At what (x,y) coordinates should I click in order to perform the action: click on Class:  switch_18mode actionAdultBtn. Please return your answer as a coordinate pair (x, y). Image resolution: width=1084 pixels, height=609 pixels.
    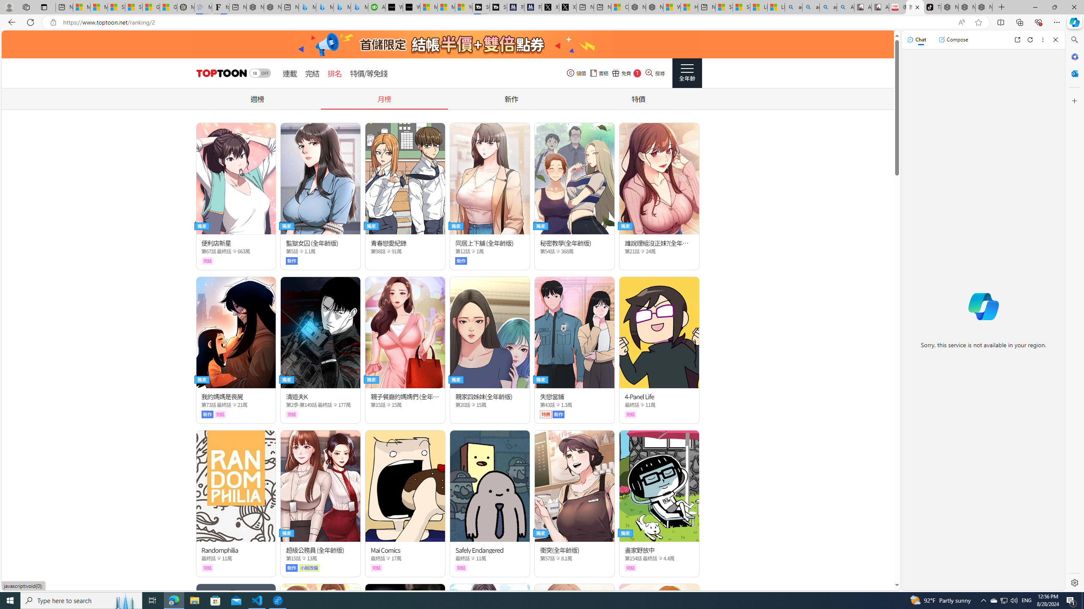
    Looking at the image, I should click on (260, 73).